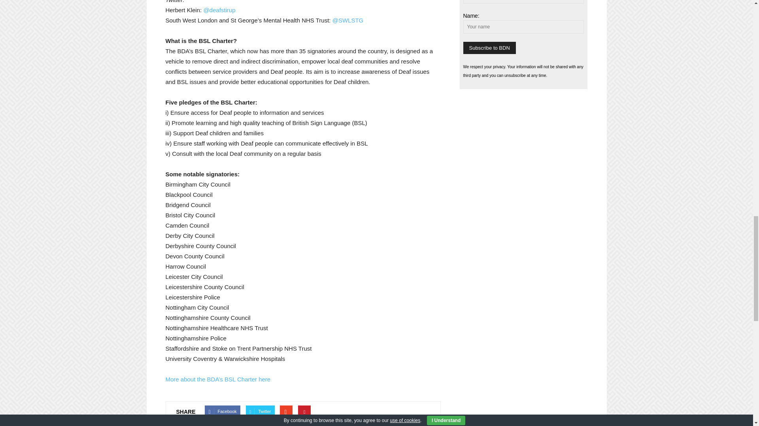 The width and height of the screenshot is (759, 426). I want to click on Subscribe to BDN, so click(489, 48).